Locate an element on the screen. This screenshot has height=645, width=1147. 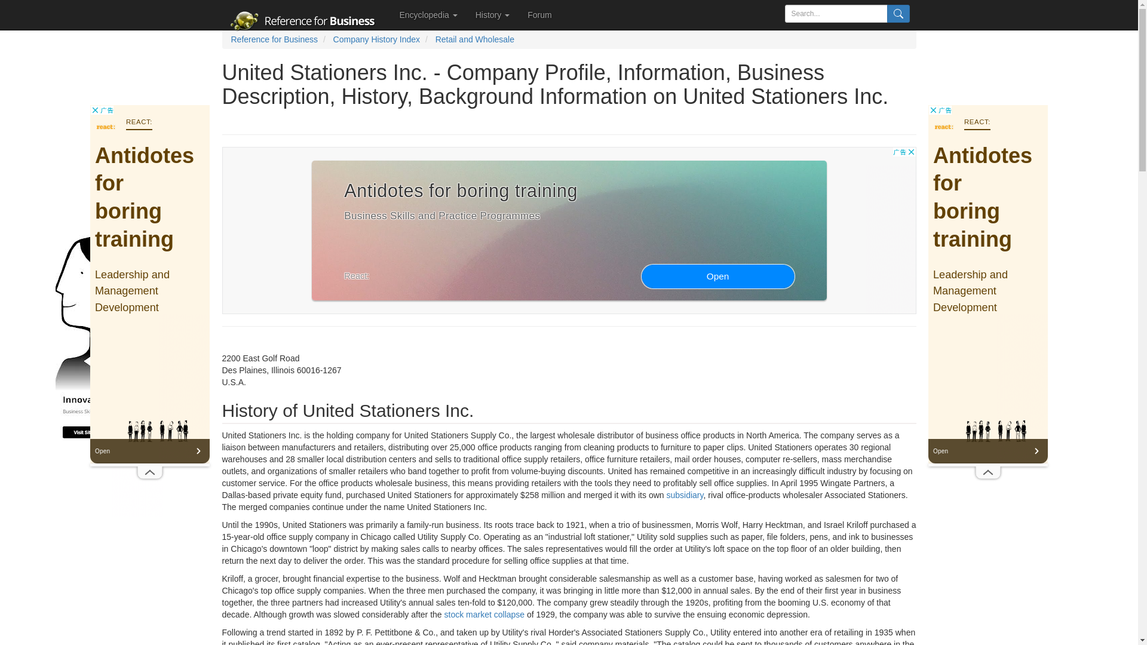
subsidiary is located at coordinates (685, 494).